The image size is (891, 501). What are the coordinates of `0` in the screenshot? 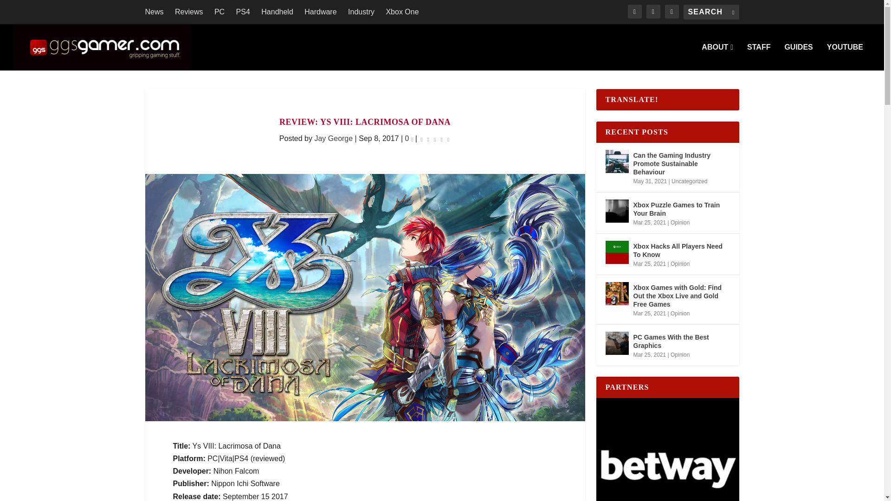 It's located at (409, 138).